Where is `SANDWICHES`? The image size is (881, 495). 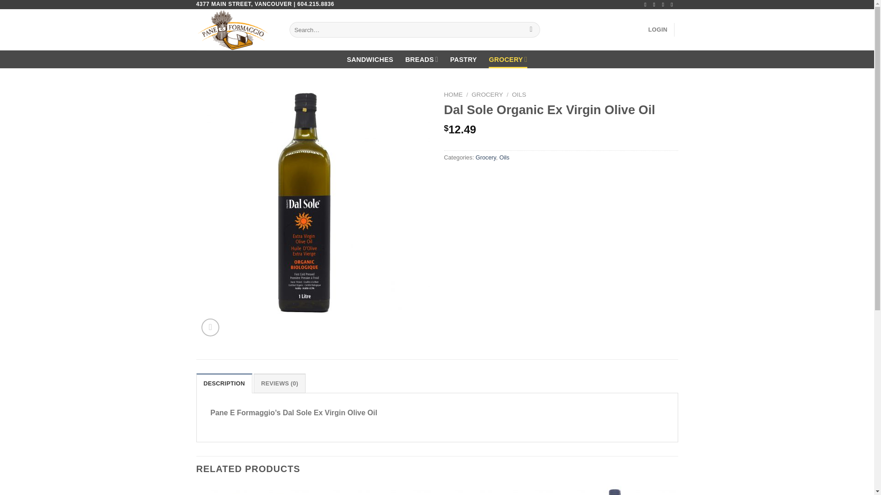
SANDWICHES is located at coordinates (370, 60).